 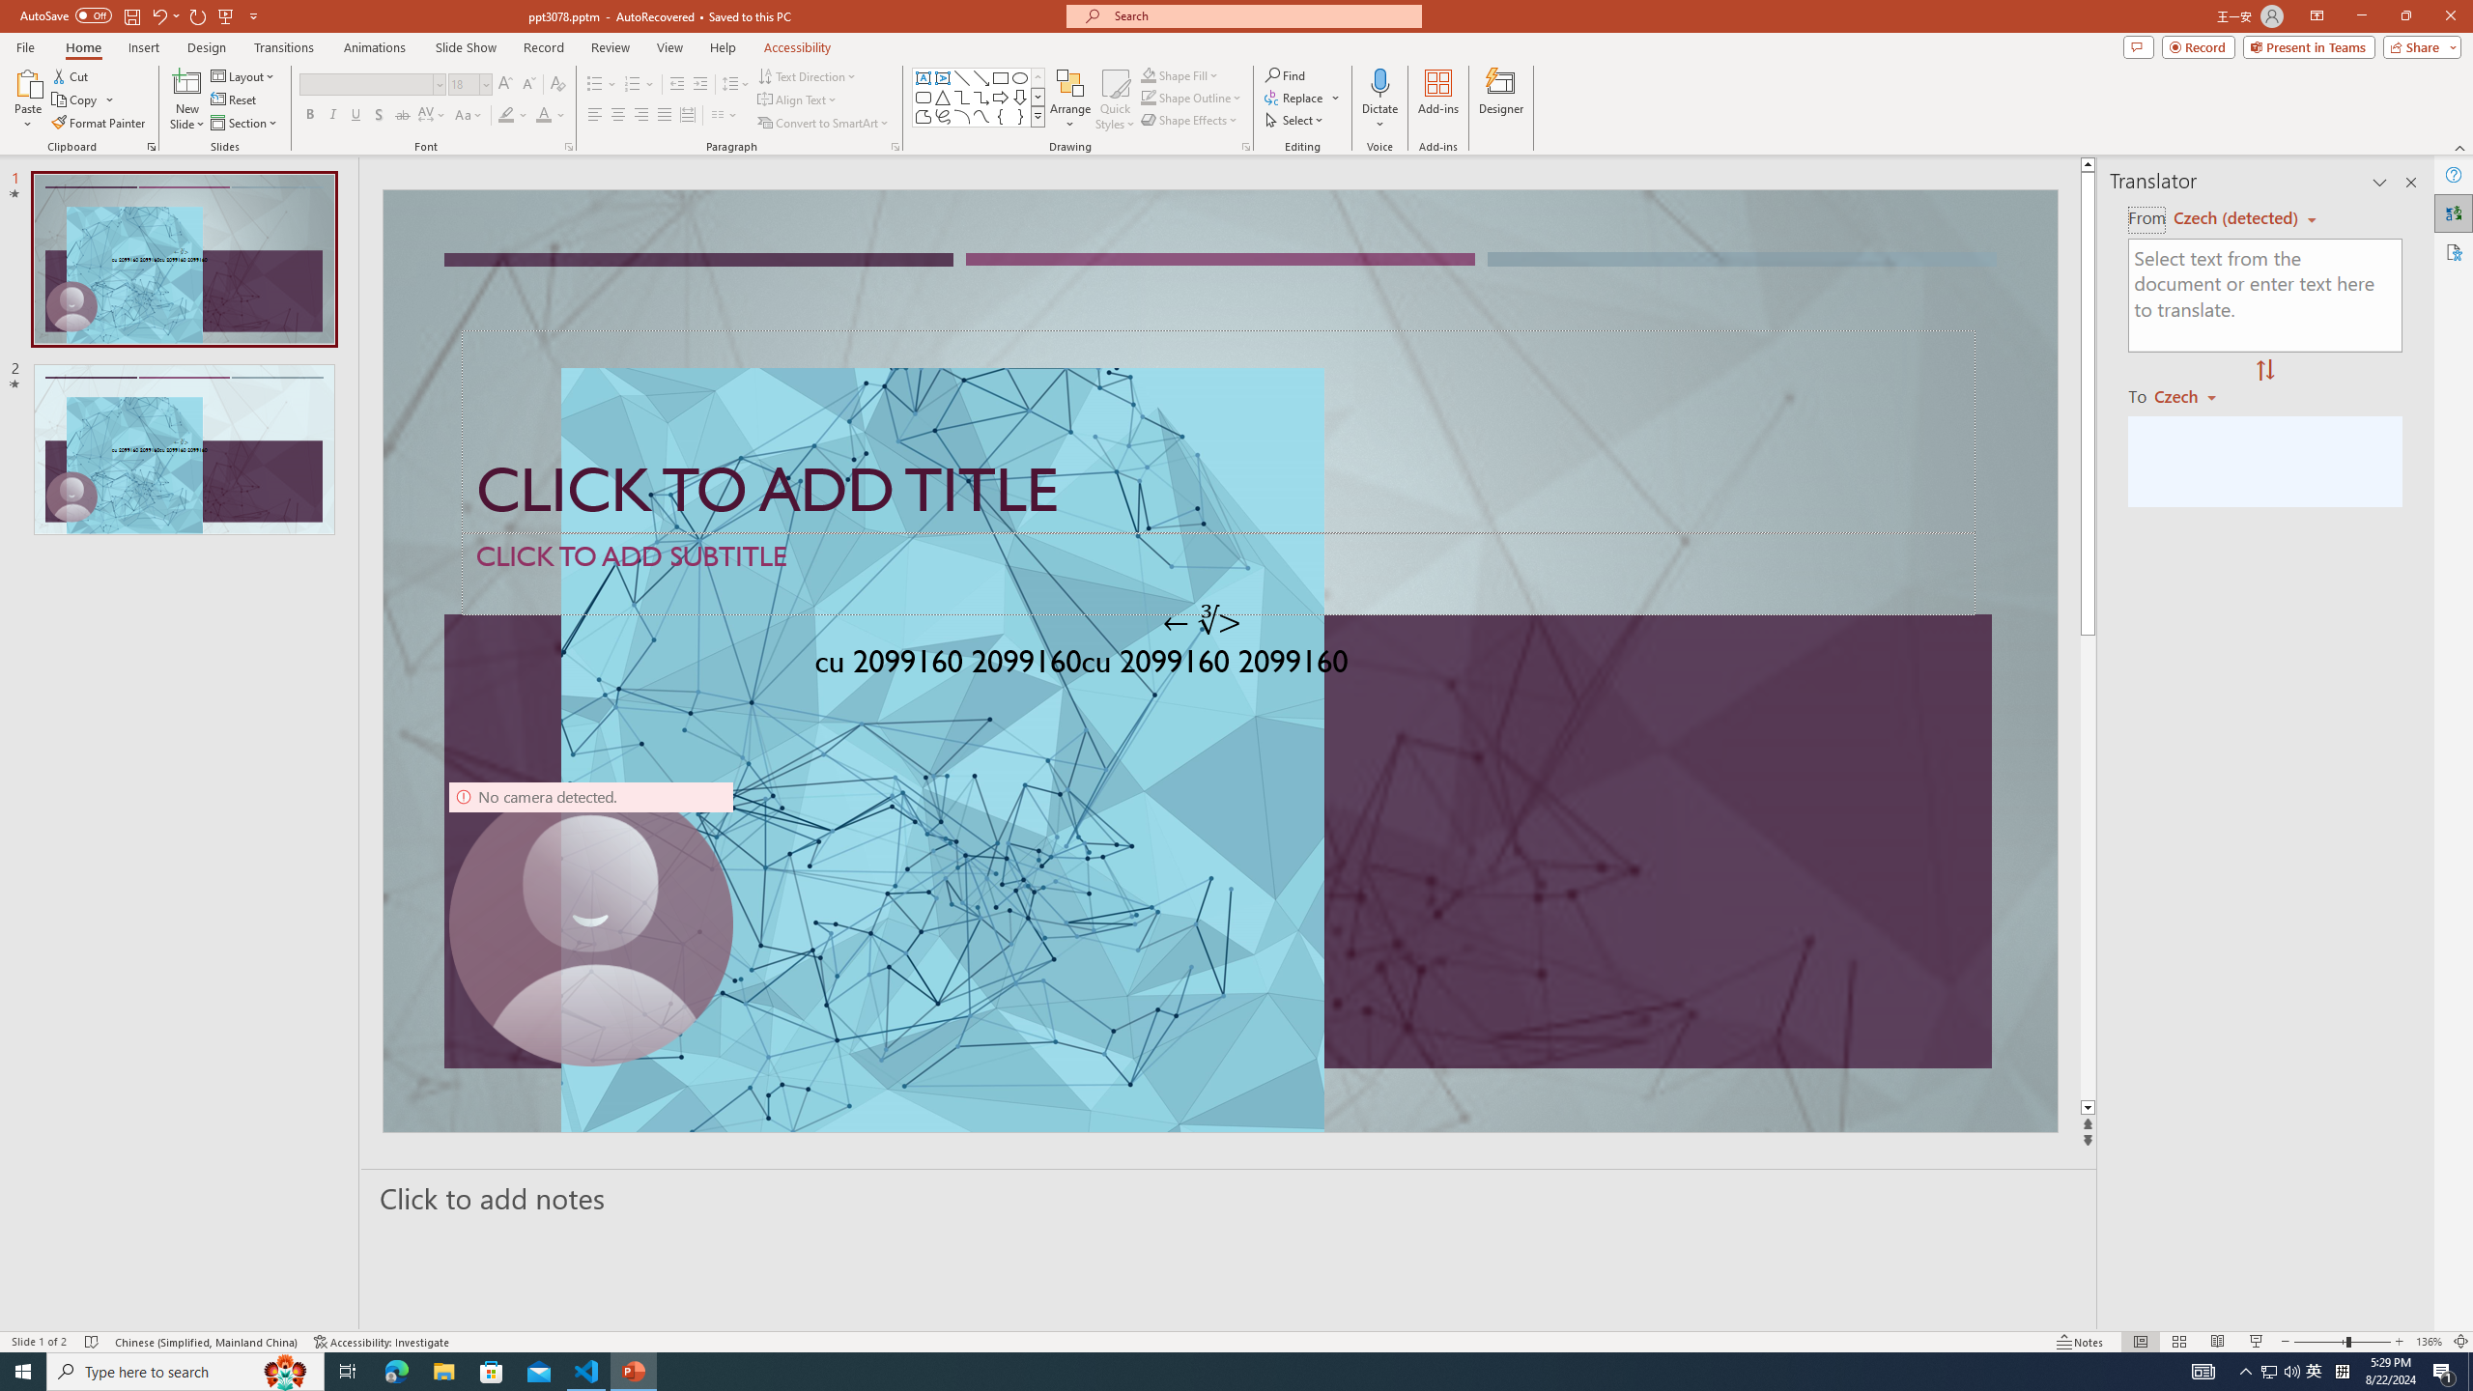 What do you see at coordinates (403, 116) in the screenshot?
I see `Strikethrough` at bounding box center [403, 116].